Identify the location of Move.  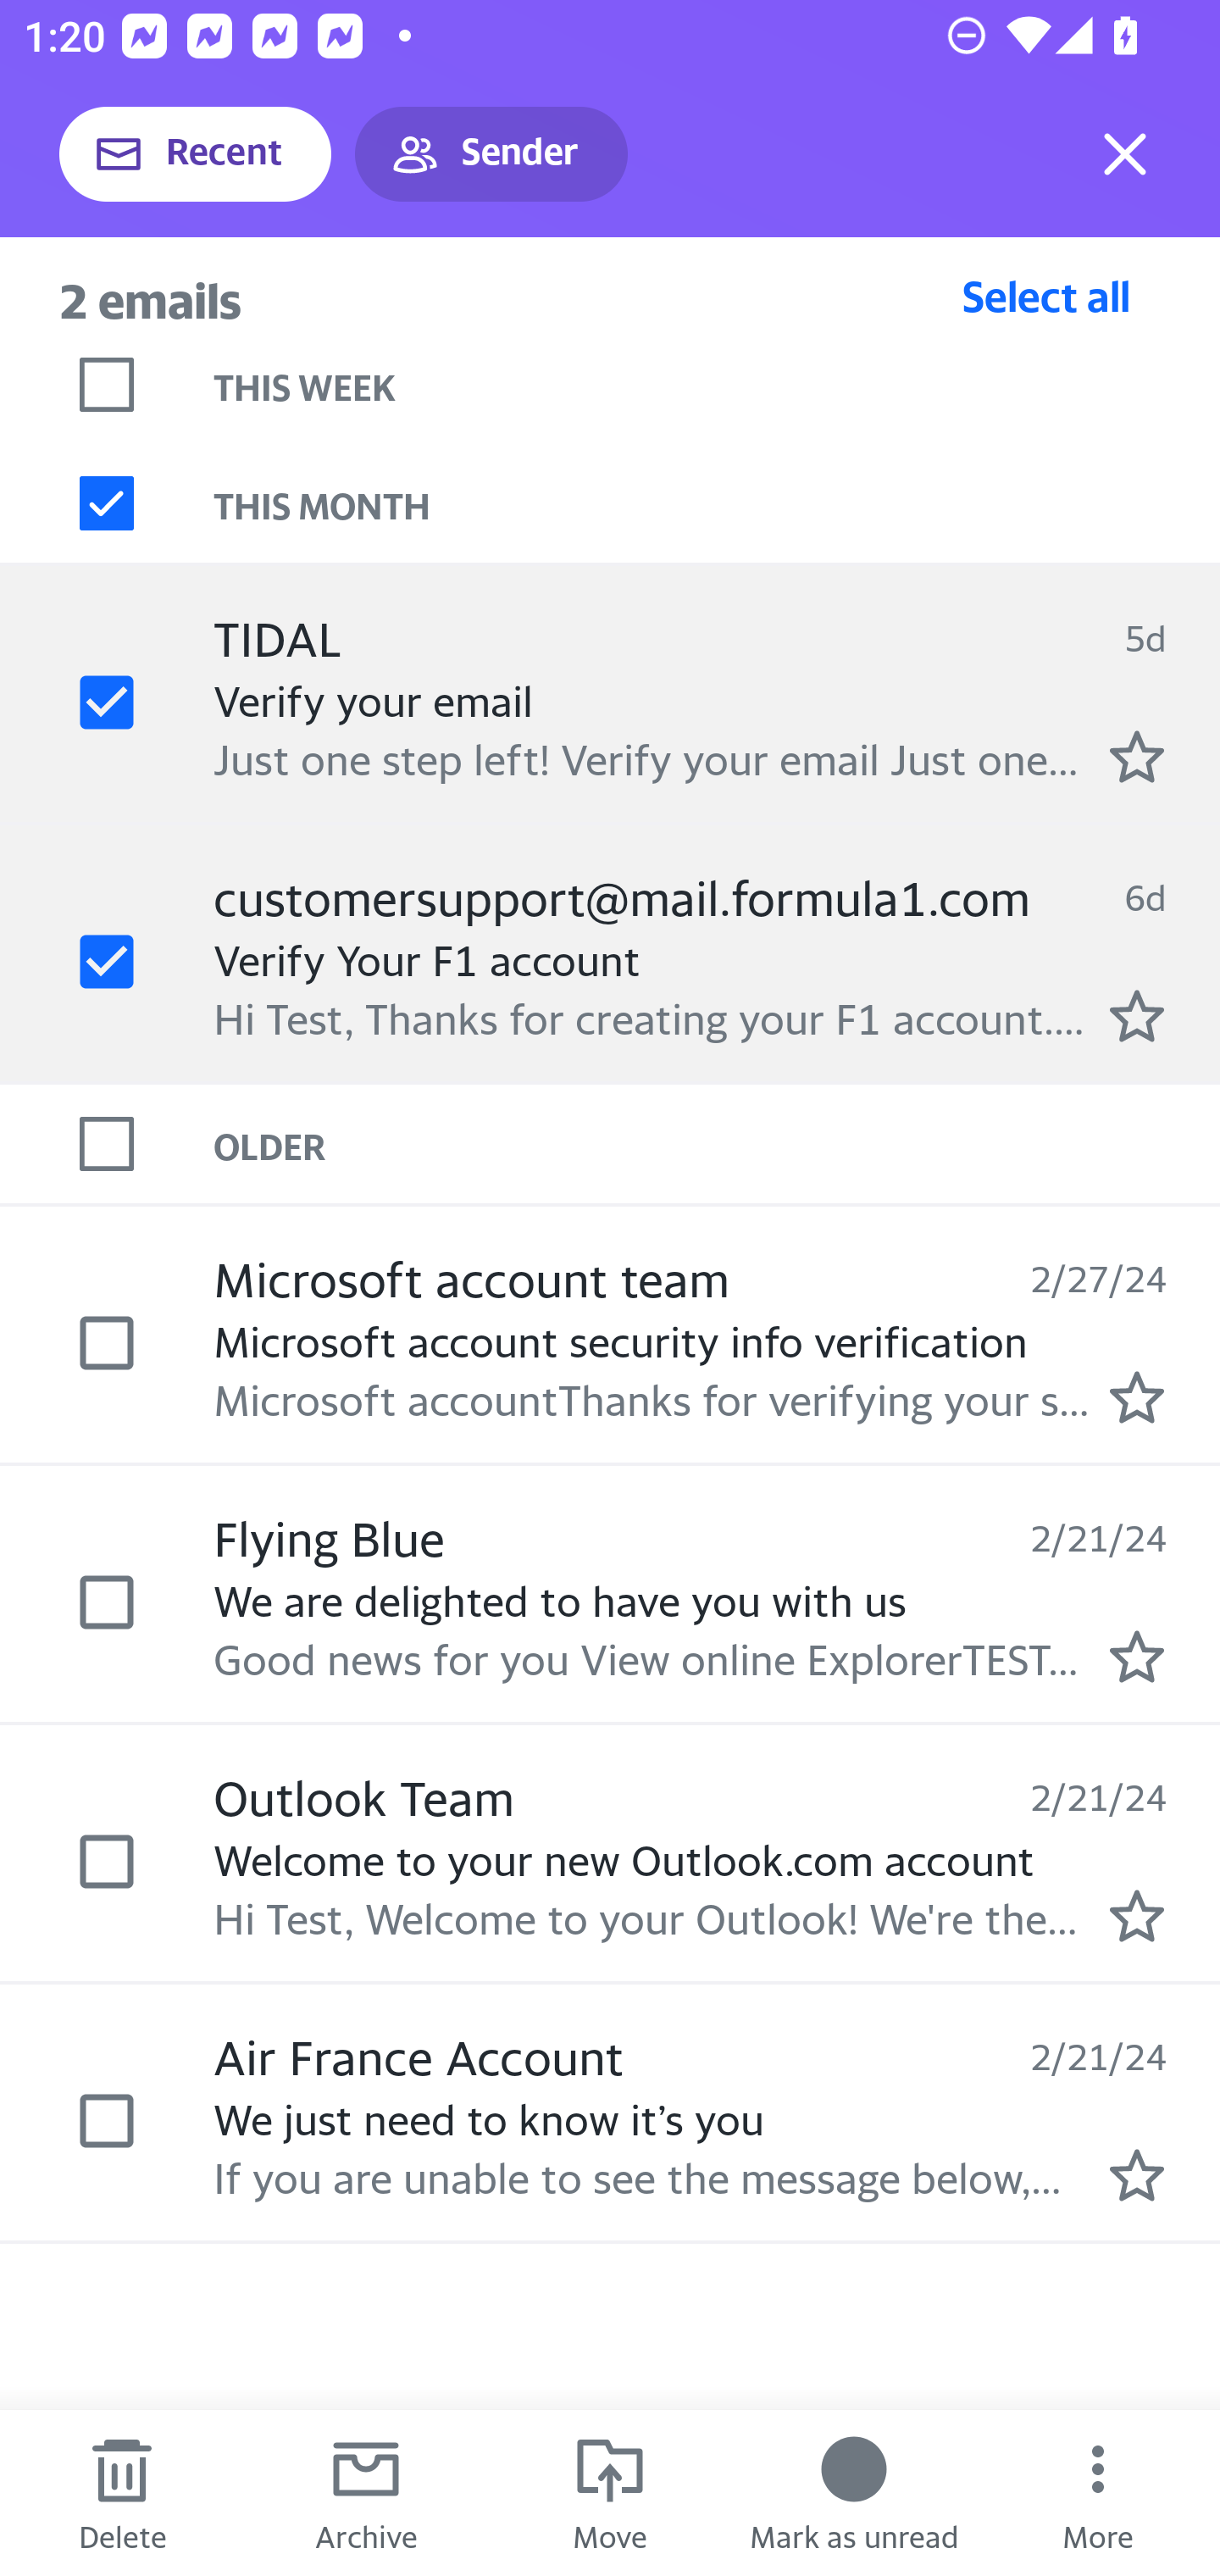
(610, 2493).